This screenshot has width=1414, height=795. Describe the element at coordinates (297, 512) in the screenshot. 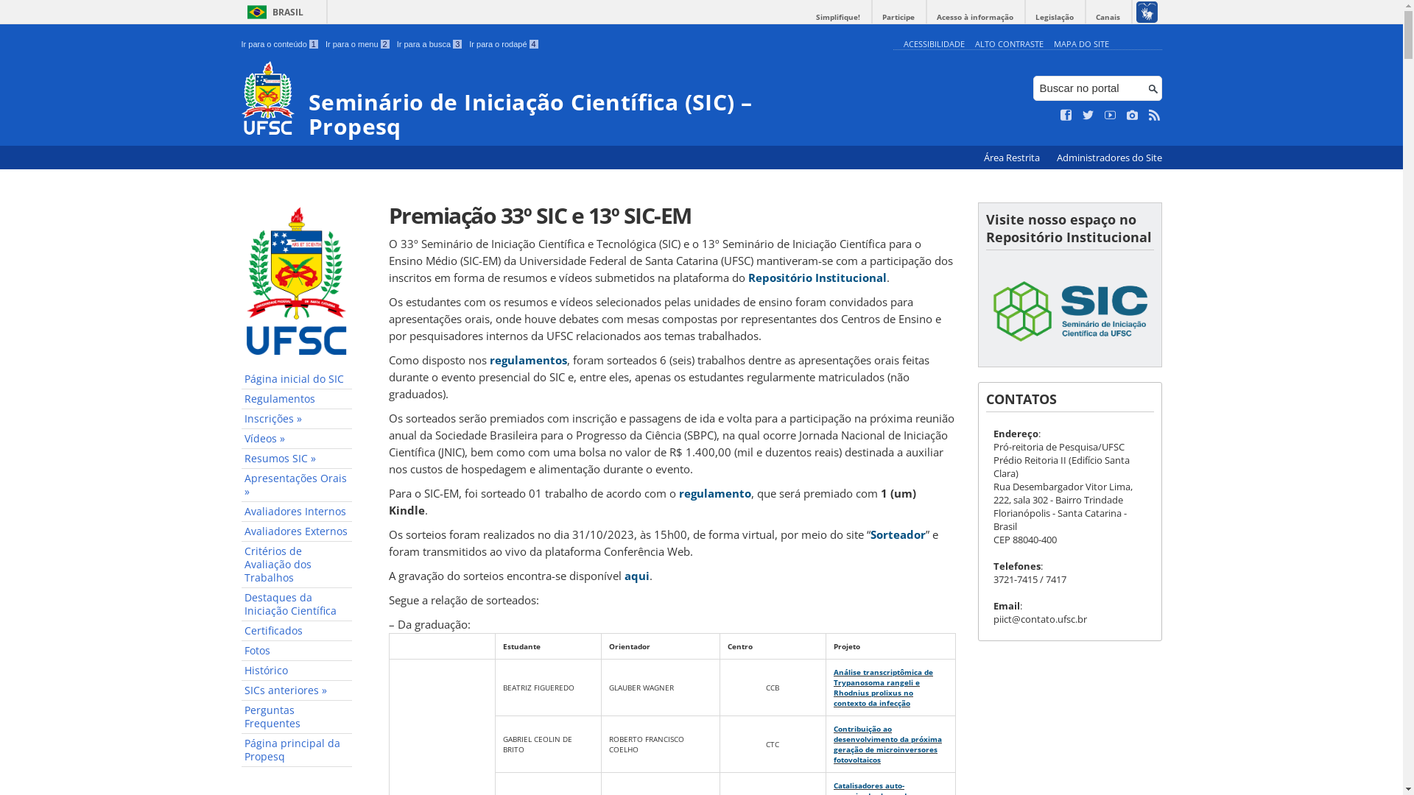

I see `Avaliadores Internos` at that location.